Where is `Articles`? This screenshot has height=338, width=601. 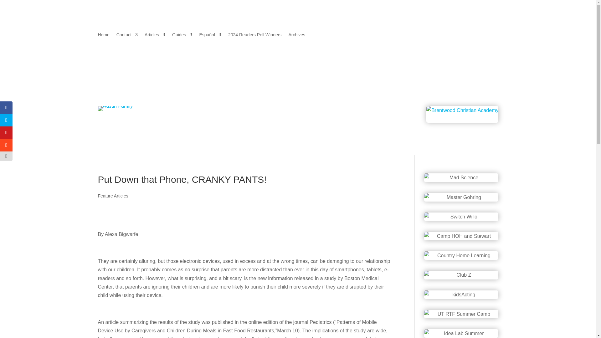
Articles is located at coordinates (155, 36).